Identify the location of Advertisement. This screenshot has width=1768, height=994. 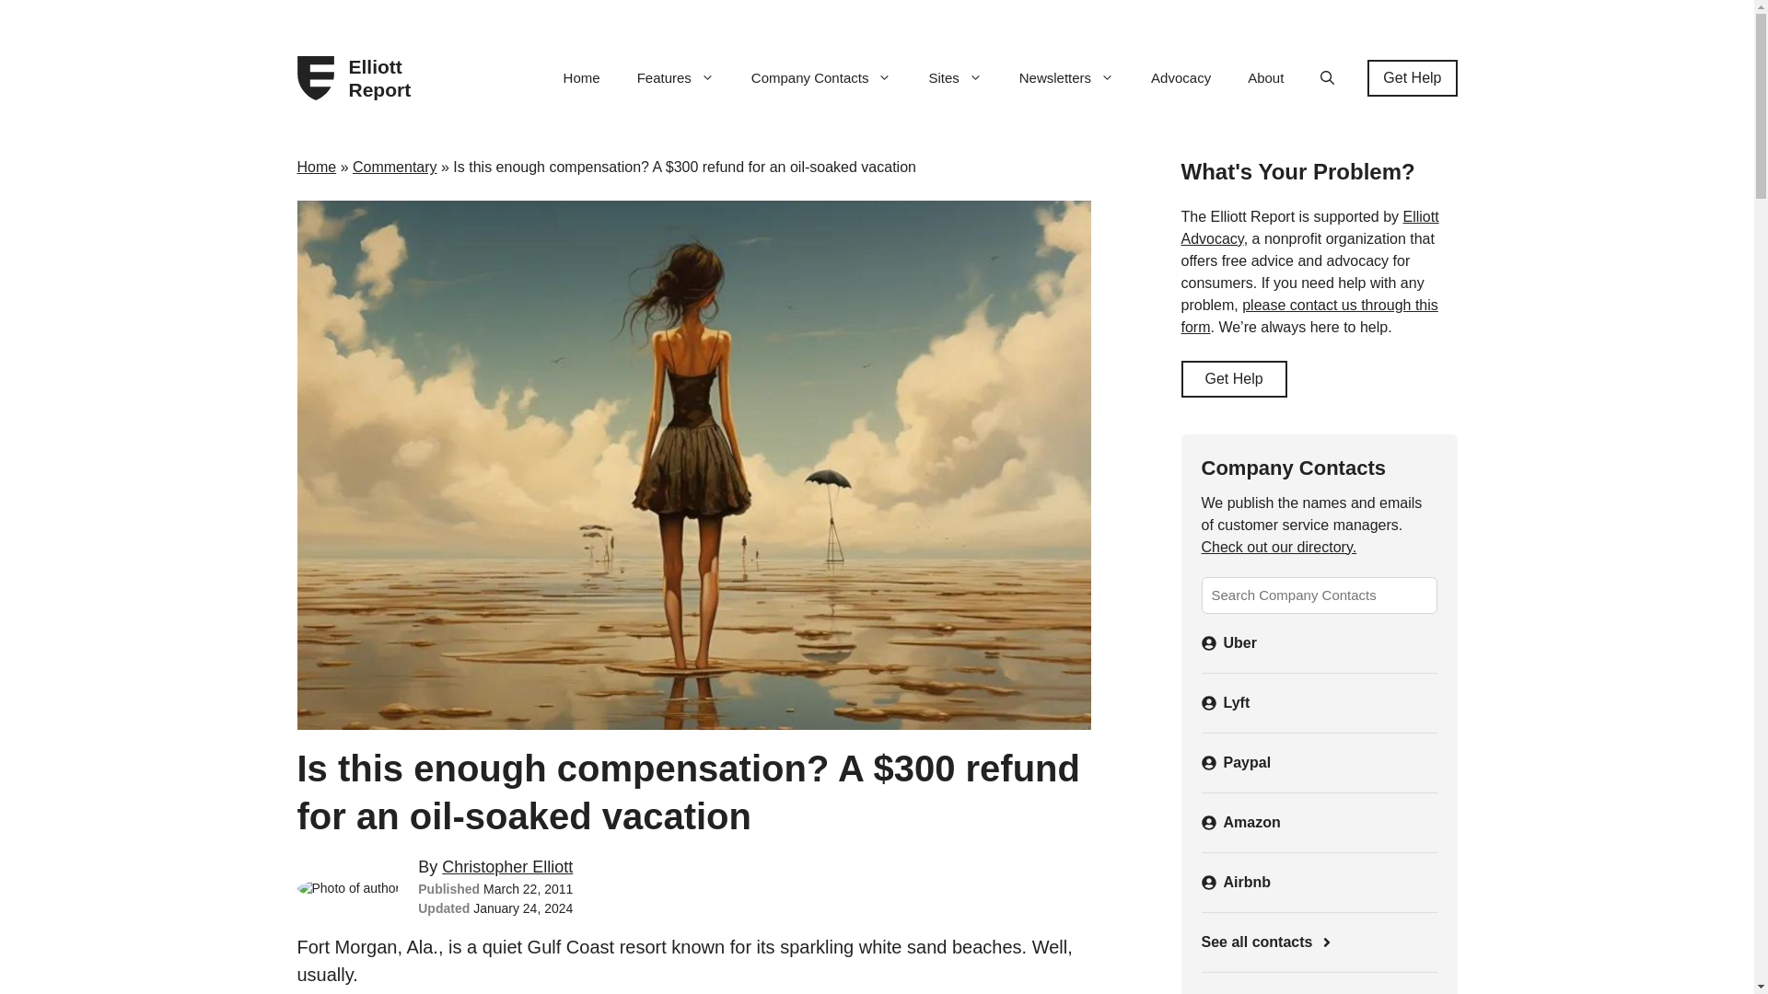
(1318, 988).